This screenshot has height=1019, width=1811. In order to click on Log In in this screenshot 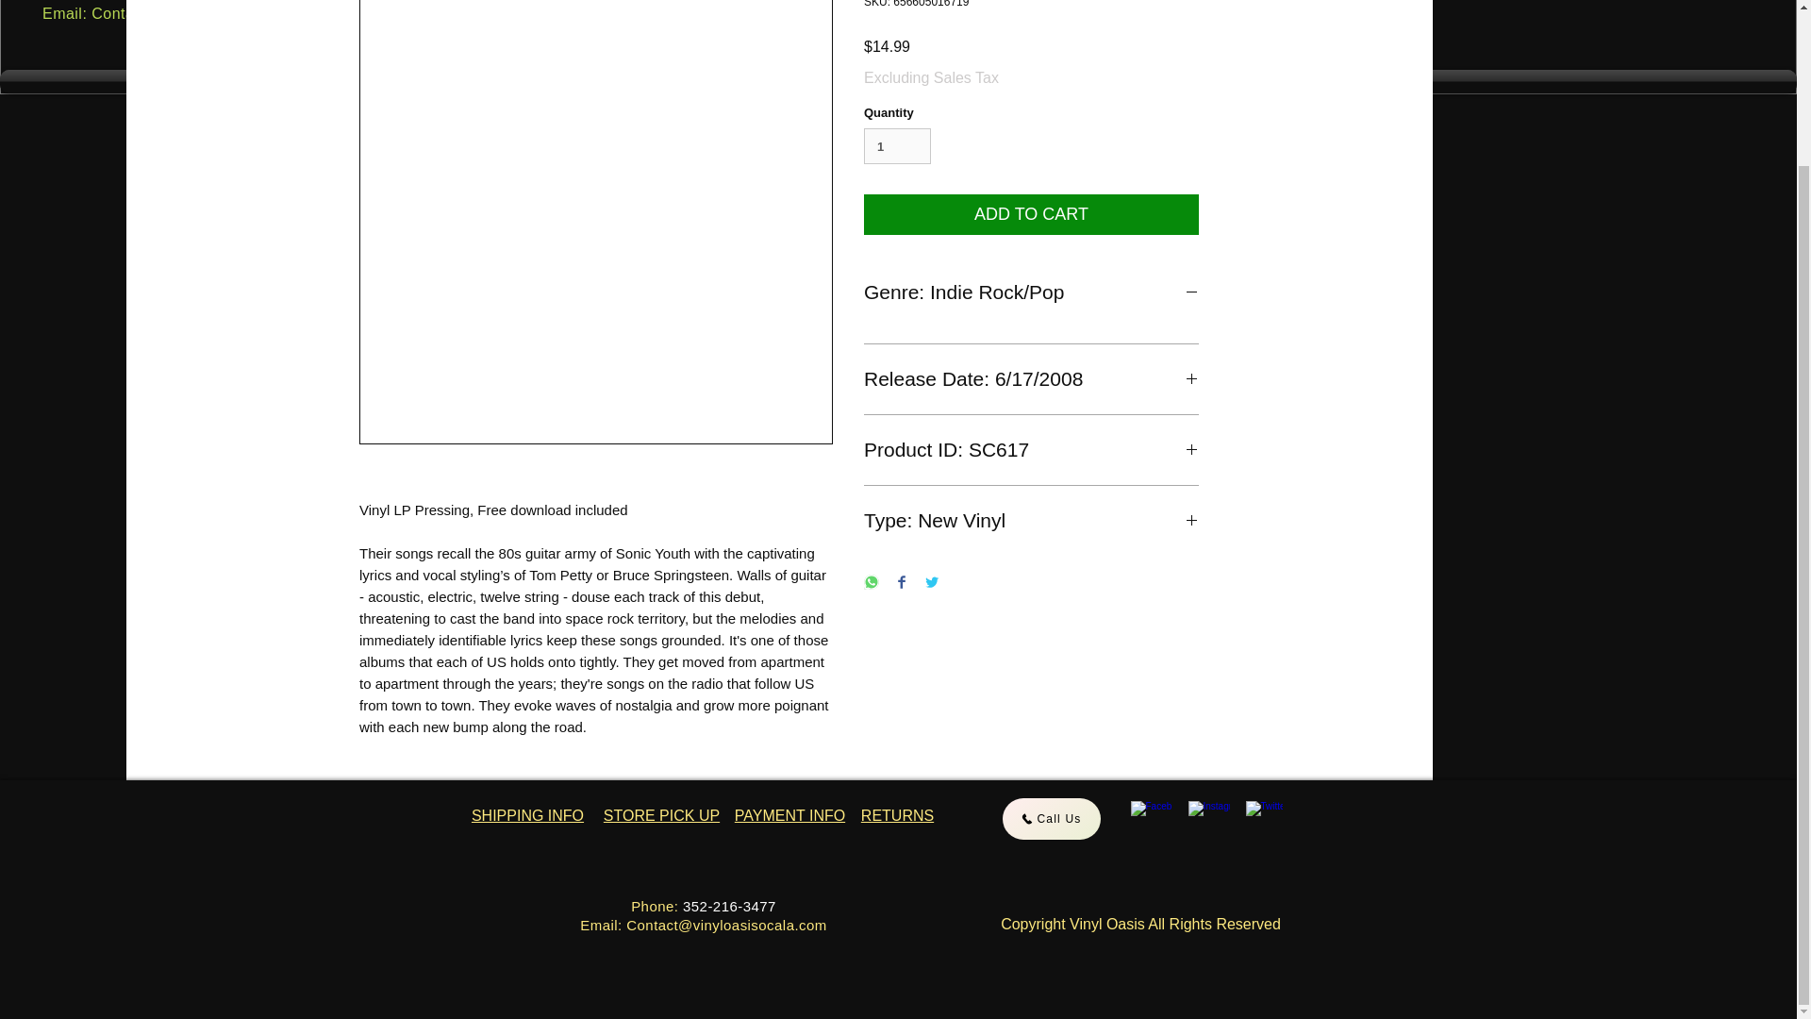, I will do `click(460, 25)`.